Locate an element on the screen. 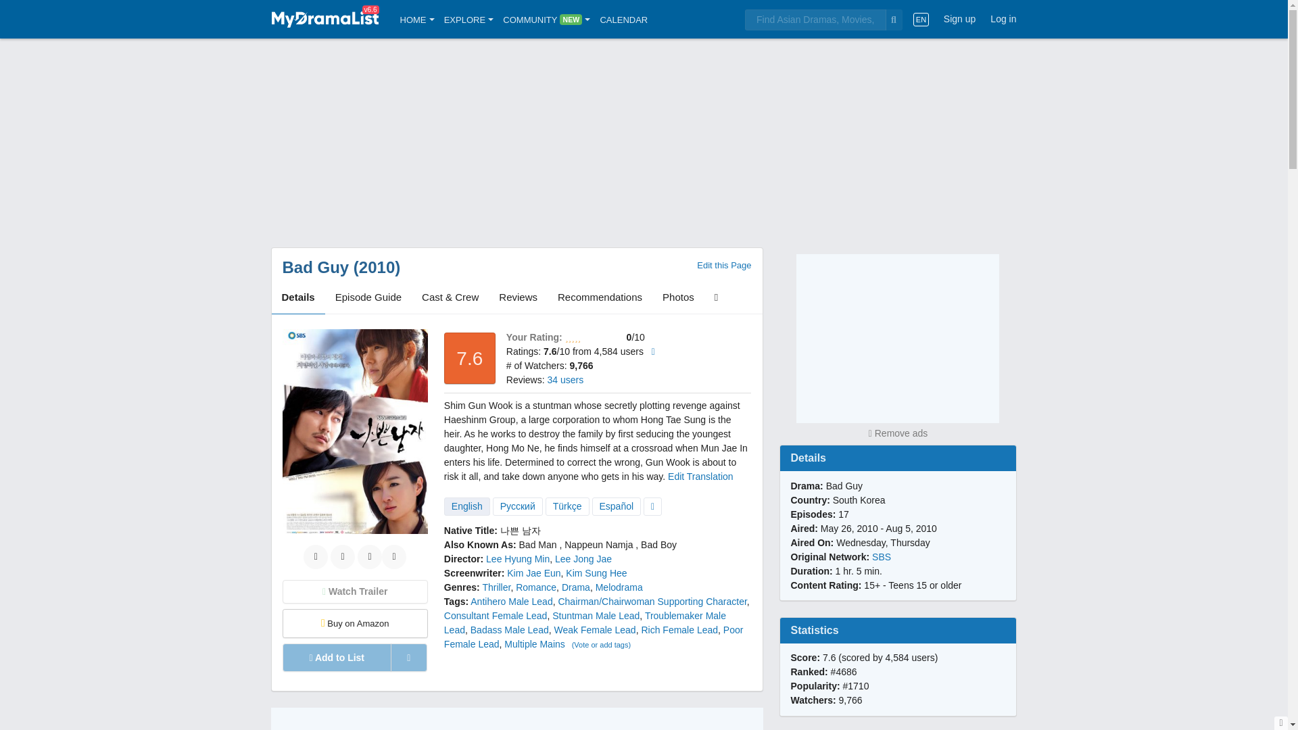  v6.6 is located at coordinates (324, 19).